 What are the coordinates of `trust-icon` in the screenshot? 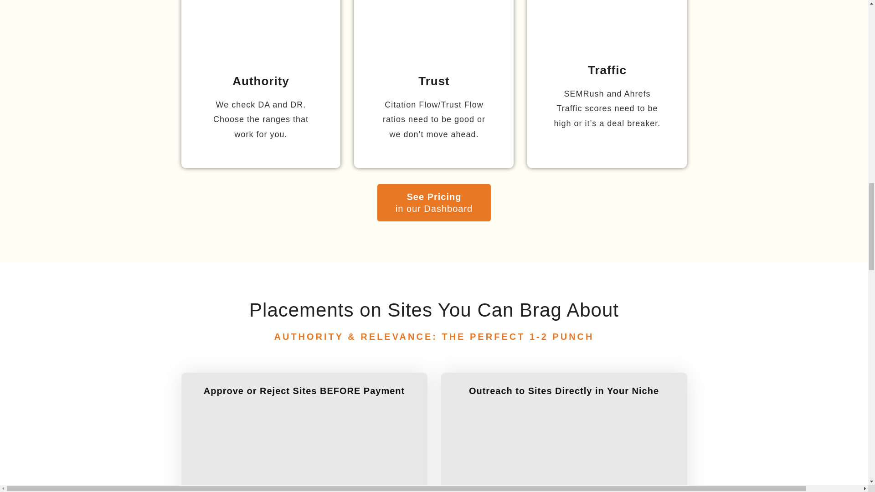 It's located at (434, 32).